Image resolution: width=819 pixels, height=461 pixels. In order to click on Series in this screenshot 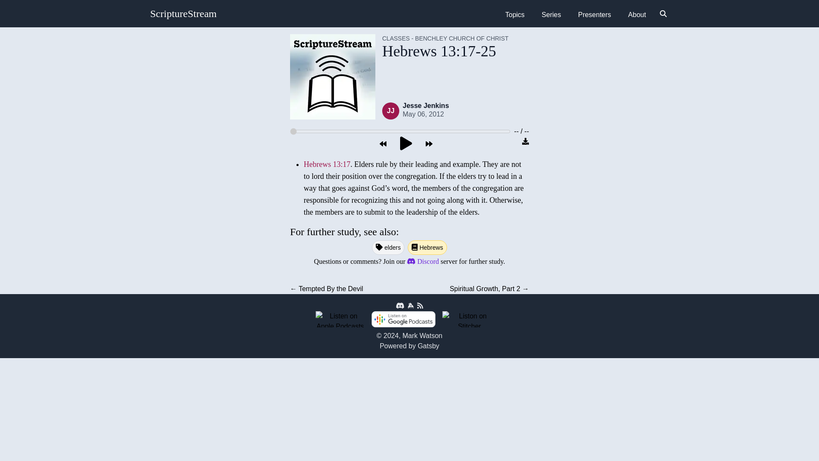, I will do `click(551, 15)`.